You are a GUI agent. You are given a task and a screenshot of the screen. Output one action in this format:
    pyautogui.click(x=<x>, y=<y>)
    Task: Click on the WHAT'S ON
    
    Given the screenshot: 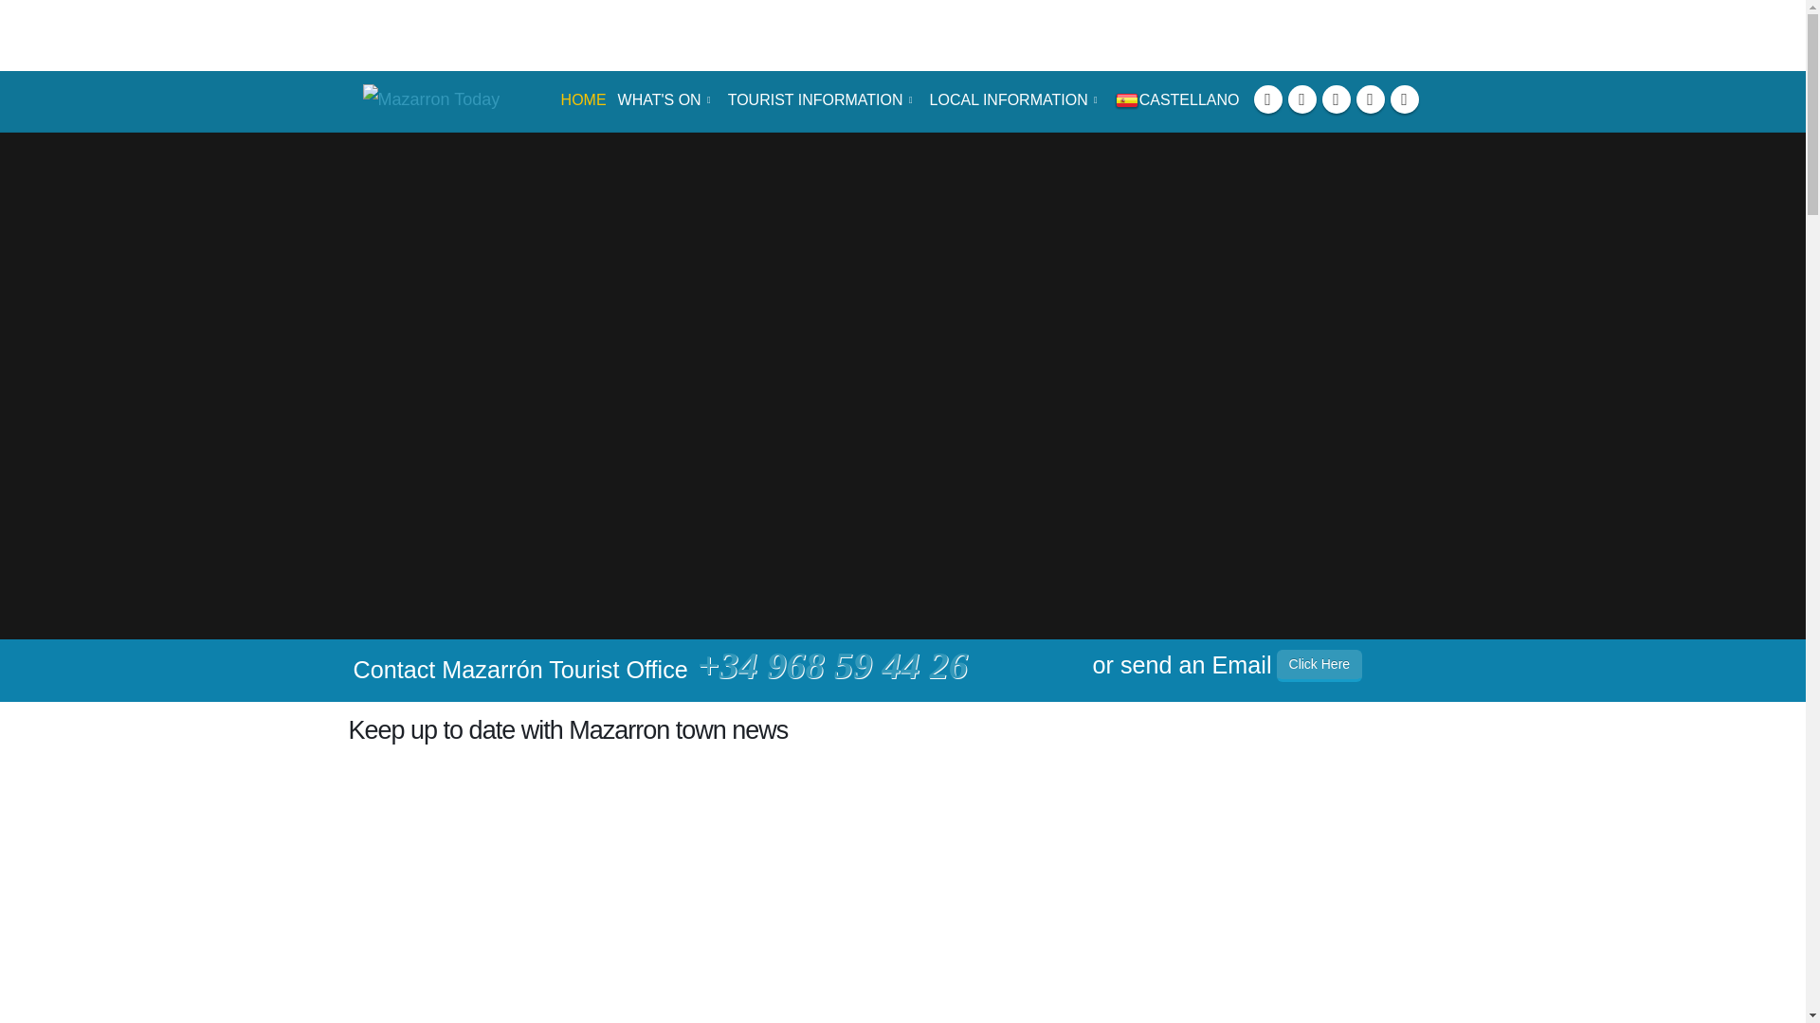 What is the action you would take?
    pyautogui.click(x=667, y=100)
    